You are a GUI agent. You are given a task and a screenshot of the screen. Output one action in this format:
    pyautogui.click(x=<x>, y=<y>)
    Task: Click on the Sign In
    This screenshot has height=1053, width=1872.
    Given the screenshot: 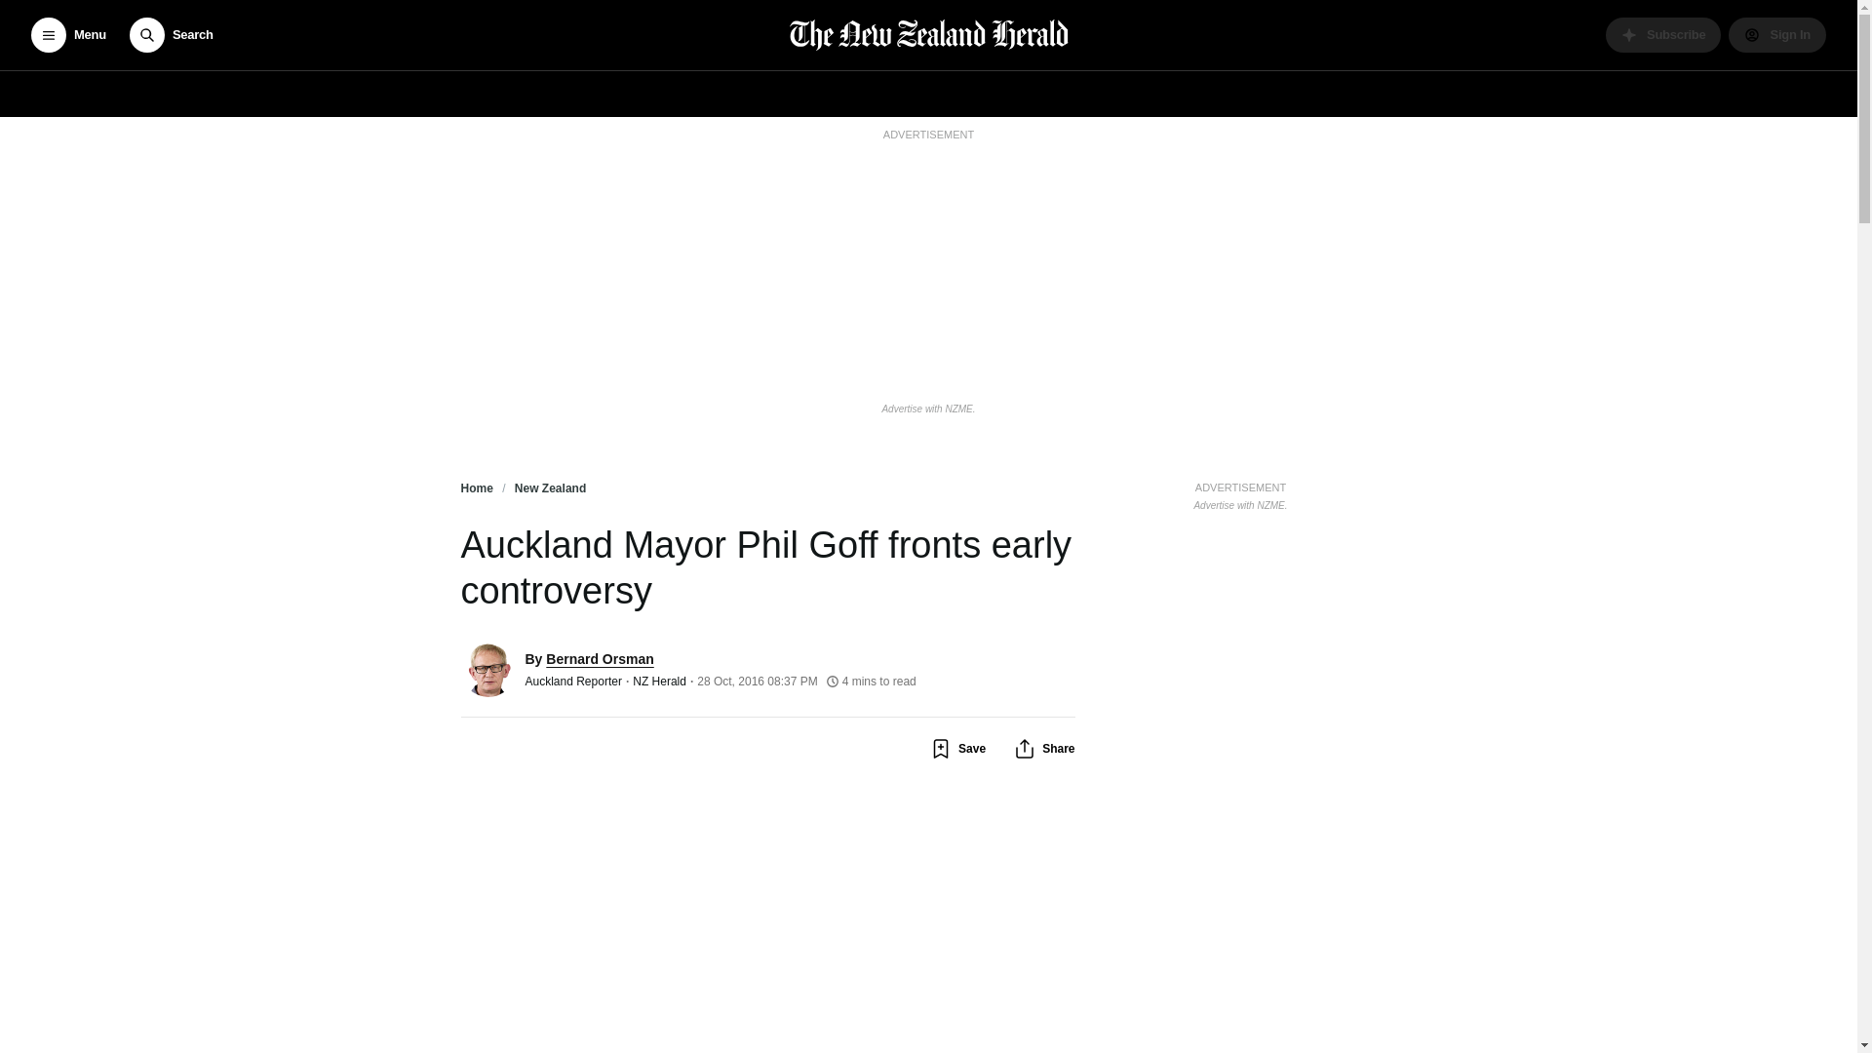 What is the action you would take?
    pyautogui.click(x=1776, y=35)
    